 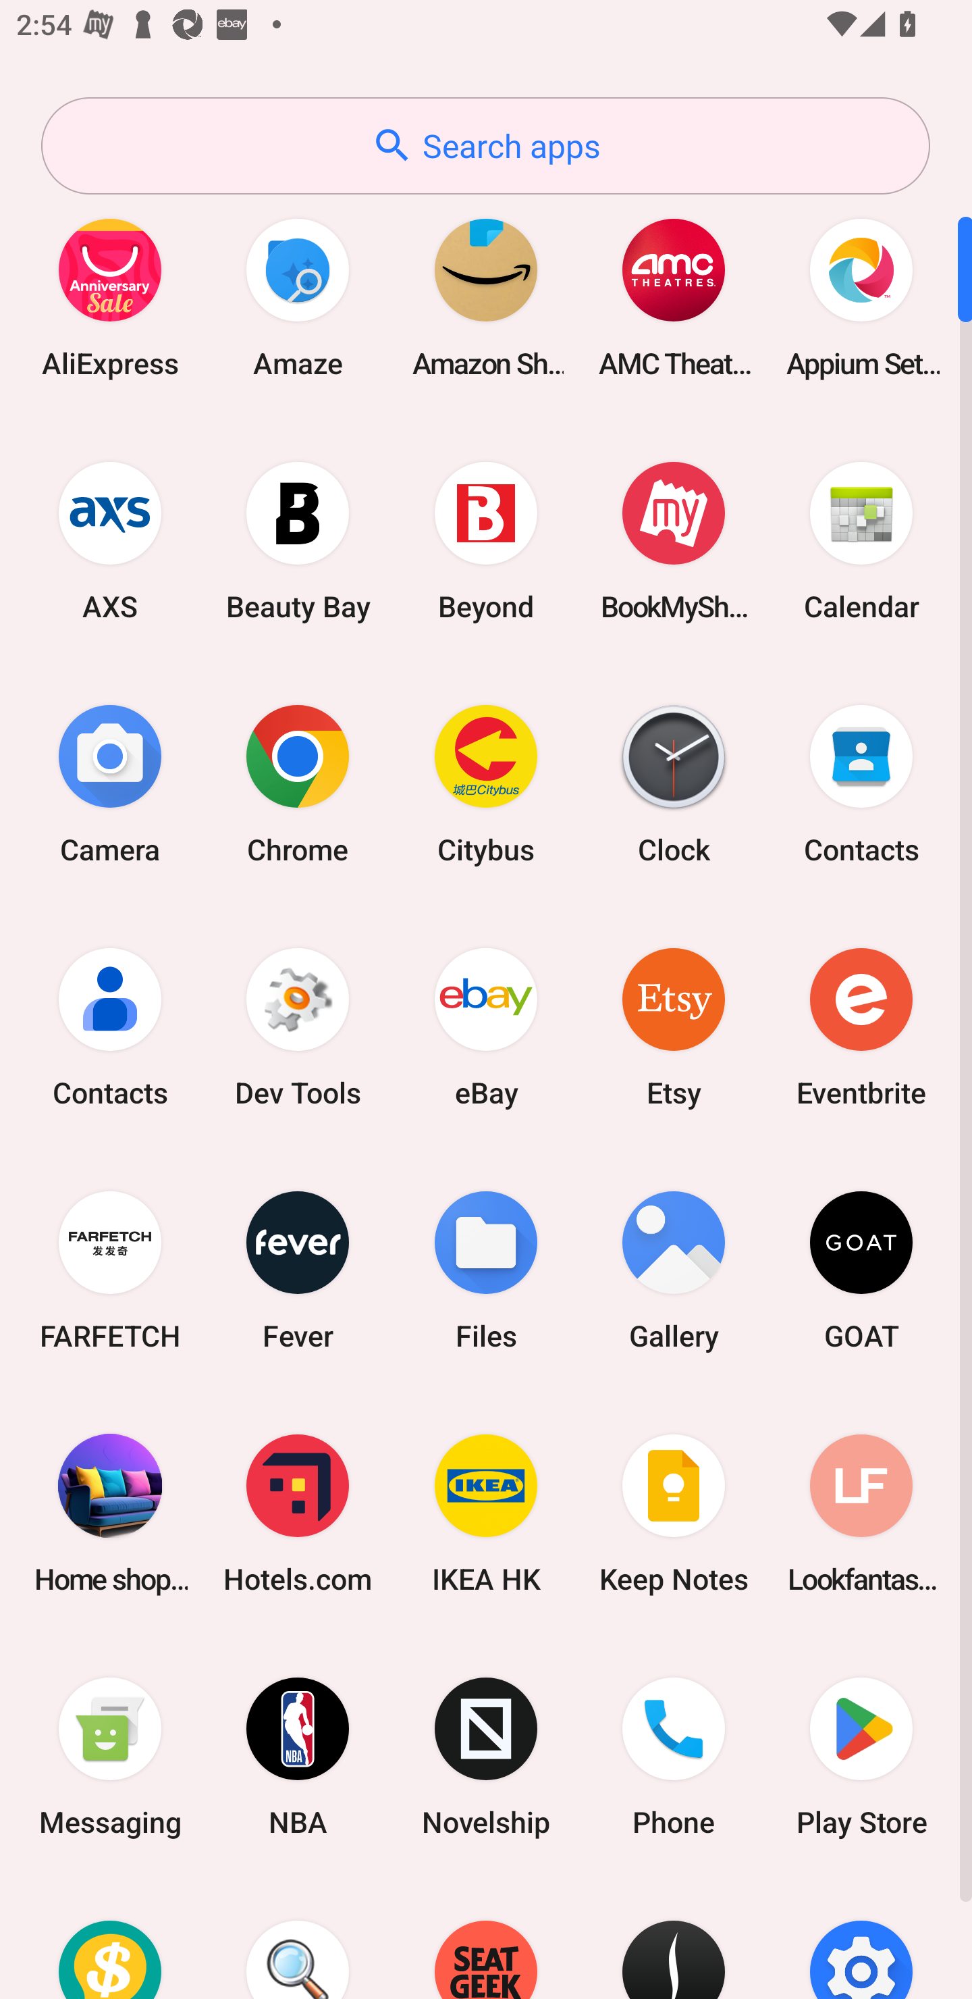 What do you see at coordinates (298, 783) in the screenshot?
I see `Chrome` at bounding box center [298, 783].